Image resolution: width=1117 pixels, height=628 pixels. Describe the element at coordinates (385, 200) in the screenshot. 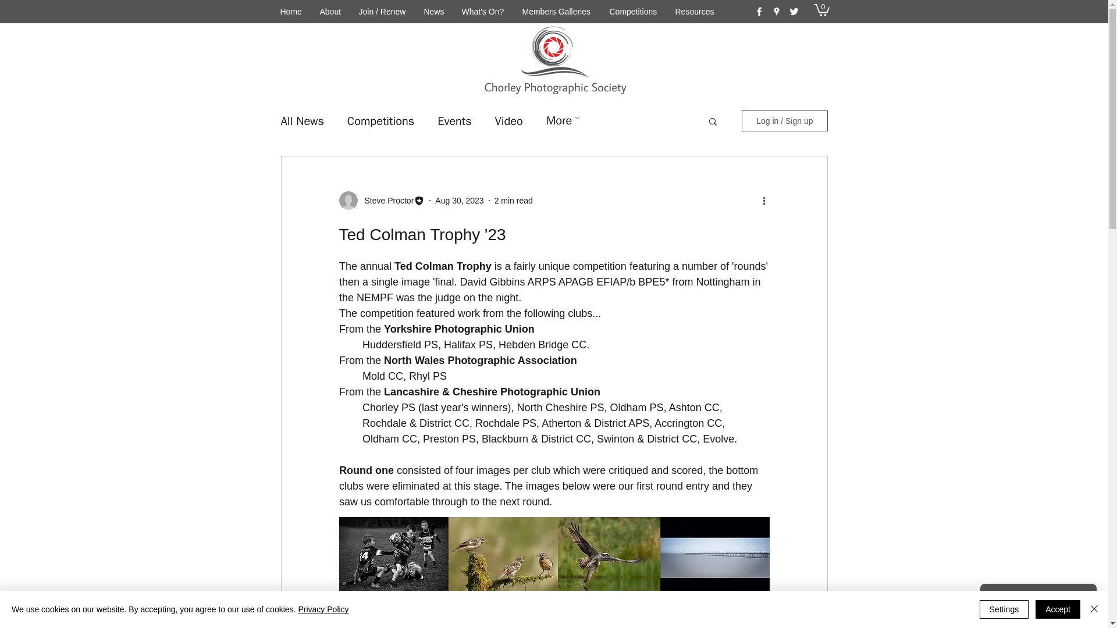

I see `Steve Proctor` at that location.